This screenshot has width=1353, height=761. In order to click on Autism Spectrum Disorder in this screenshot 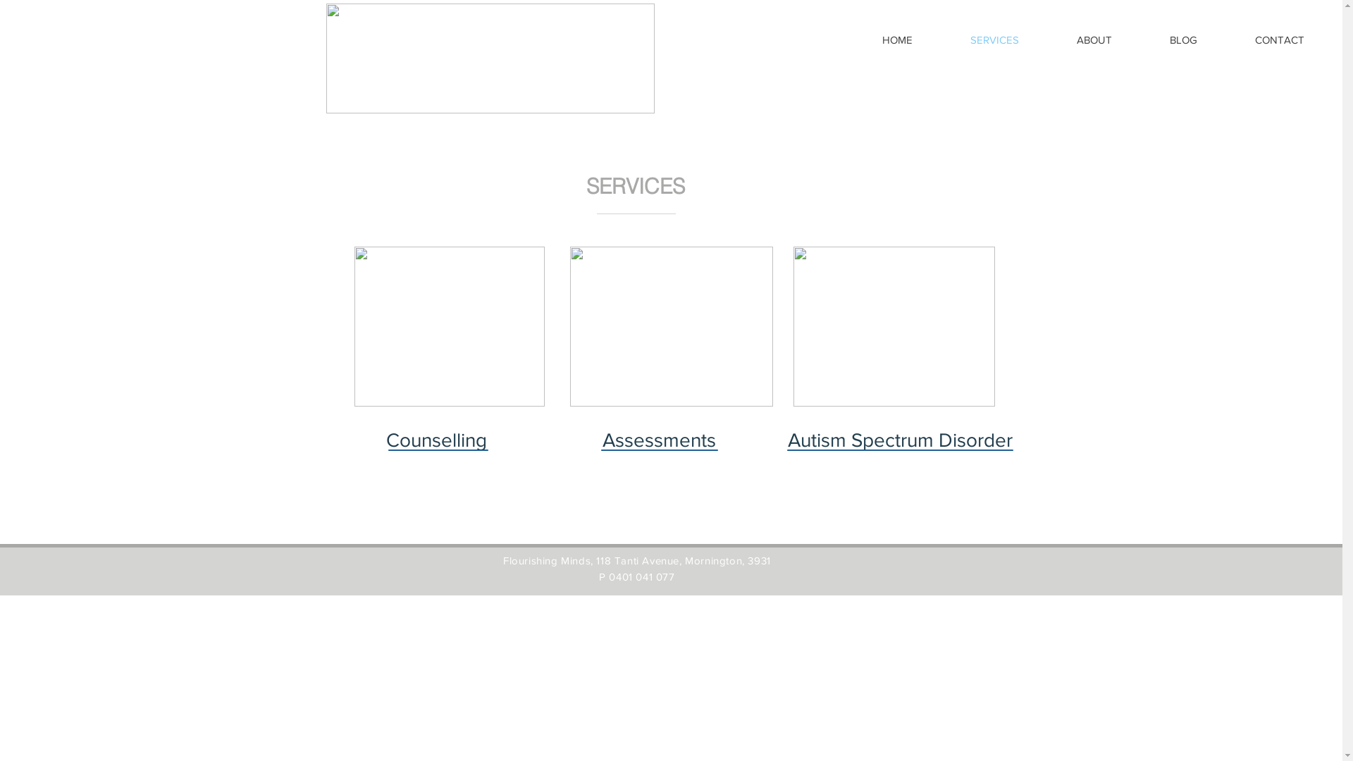, I will do `click(899, 440)`.